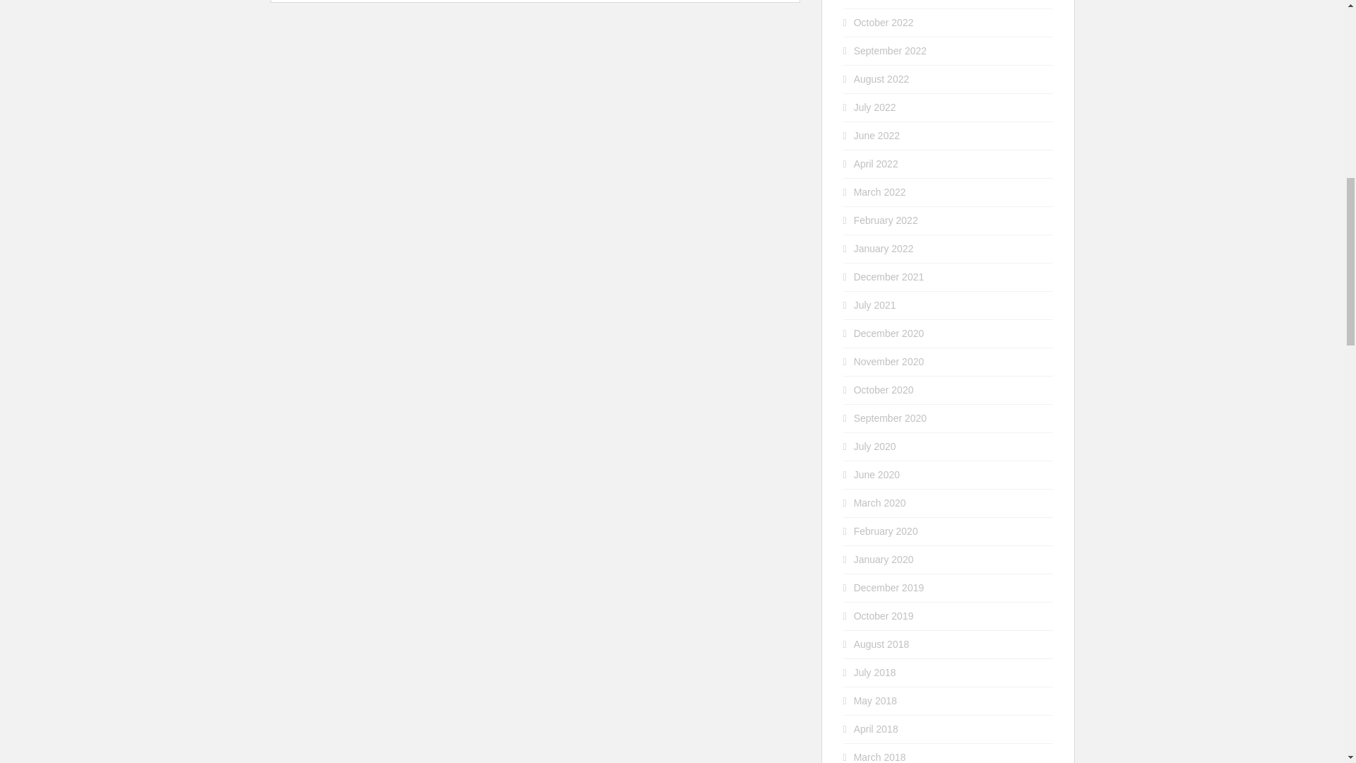 The height and width of the screenshot is (763, 1356). Describe the element at coordinates (875, 305) in the screenshot. I see `July 2021` at that location.